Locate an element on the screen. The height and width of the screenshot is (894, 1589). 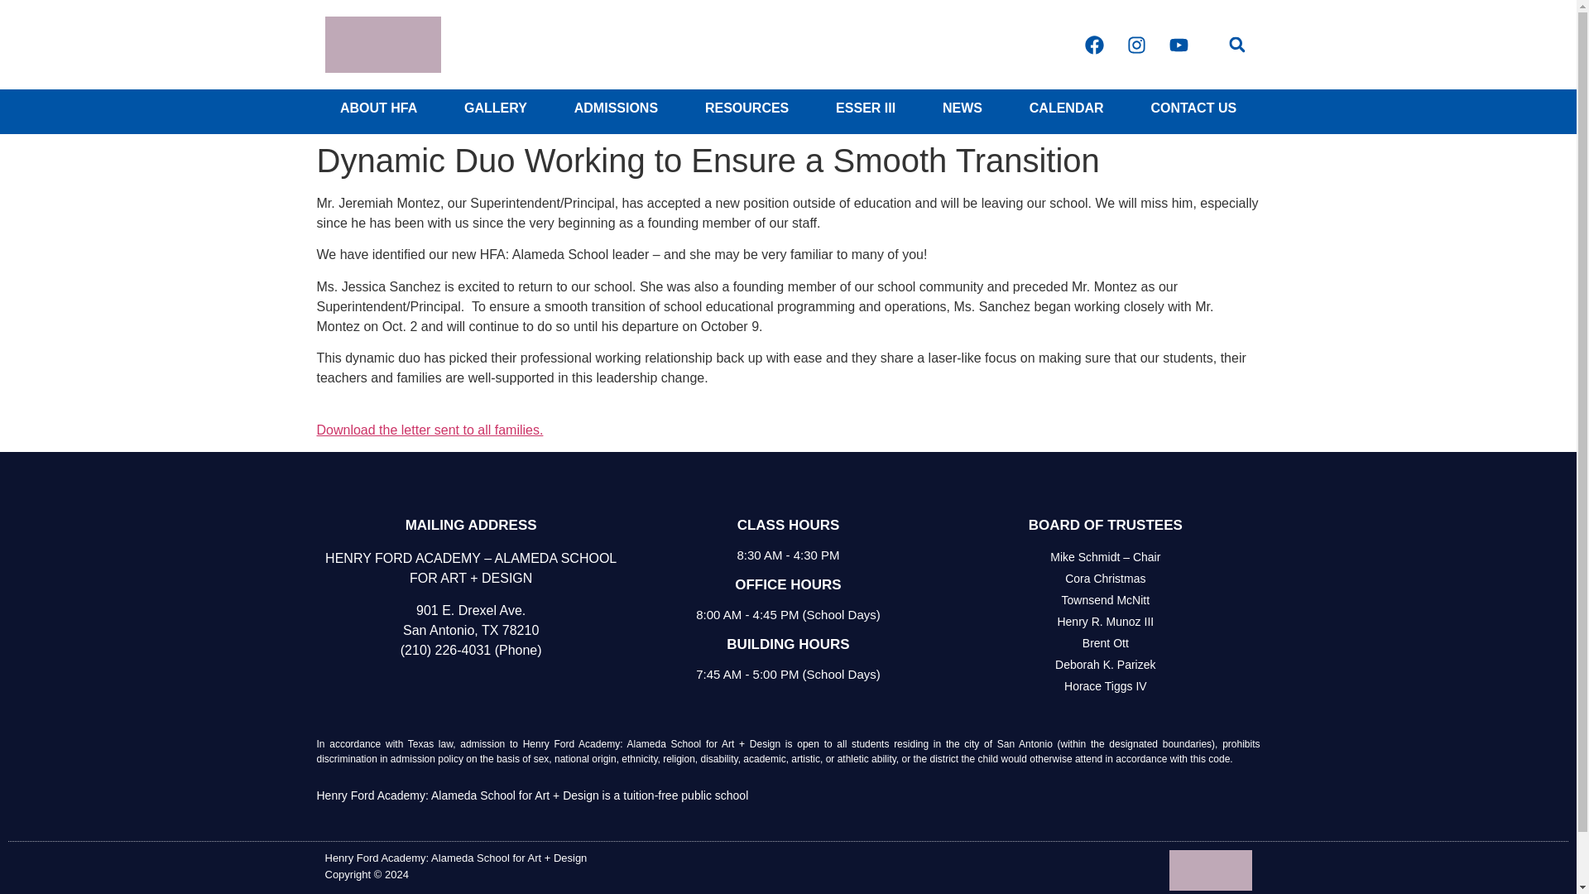
ABOUT HFA is located at coordinates (377, 108).